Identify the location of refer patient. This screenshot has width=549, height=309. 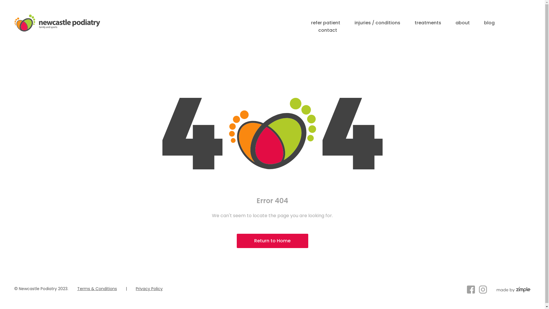
(326, 23).